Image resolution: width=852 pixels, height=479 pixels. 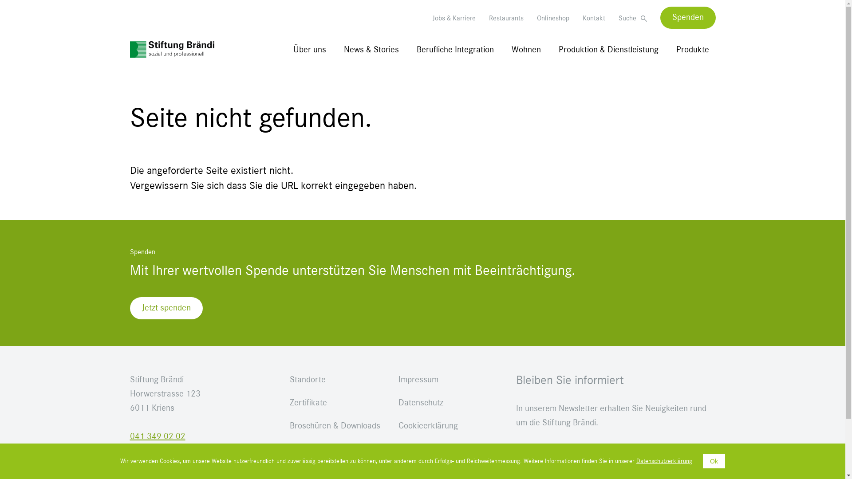 What do you see at coordinates (688, 18) in the screenshot?
I see `Spenden` at bounding box center [688, 18].